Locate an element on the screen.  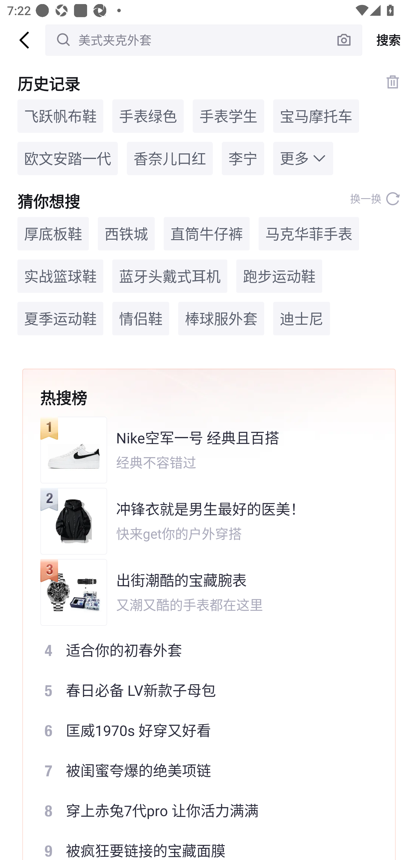
搜索 is located at coordinates (390, 40).